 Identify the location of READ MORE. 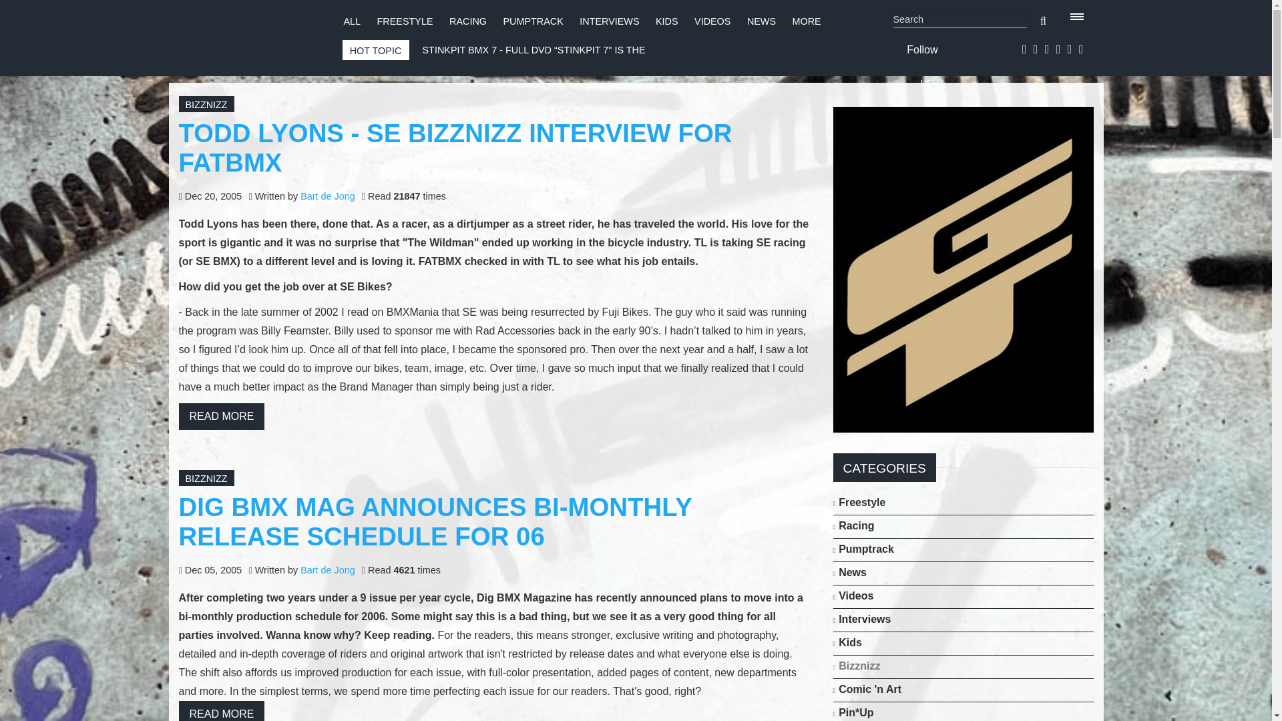
(222, 416).